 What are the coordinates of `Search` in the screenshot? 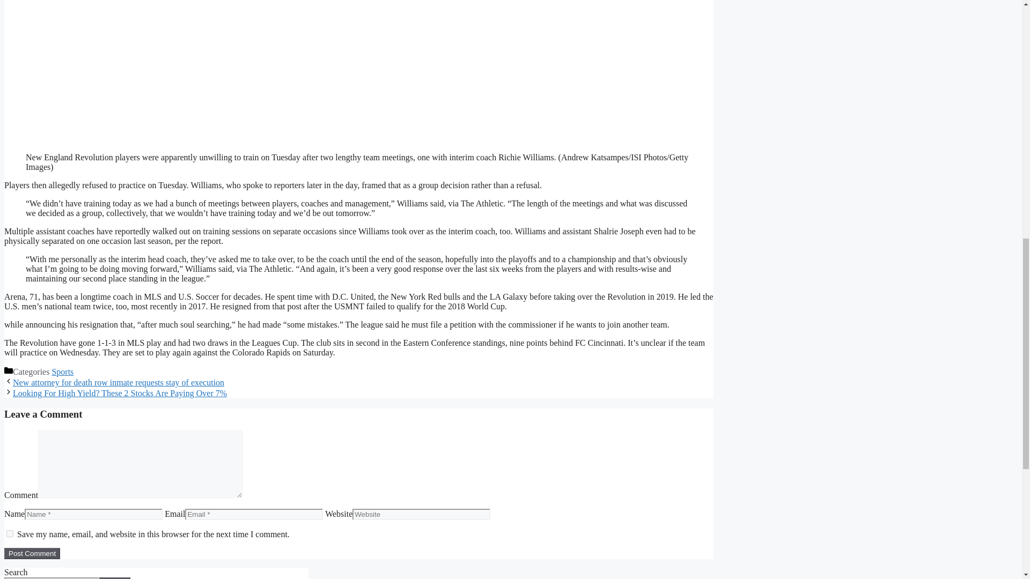 It's located at (115, 578).